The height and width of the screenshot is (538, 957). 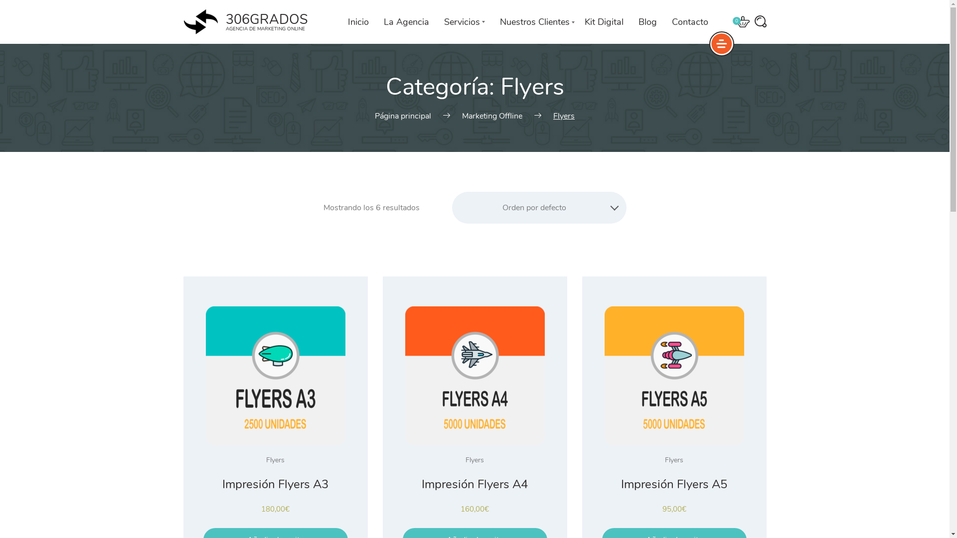 I want to click on Flyers, so click(x=475, y=460).